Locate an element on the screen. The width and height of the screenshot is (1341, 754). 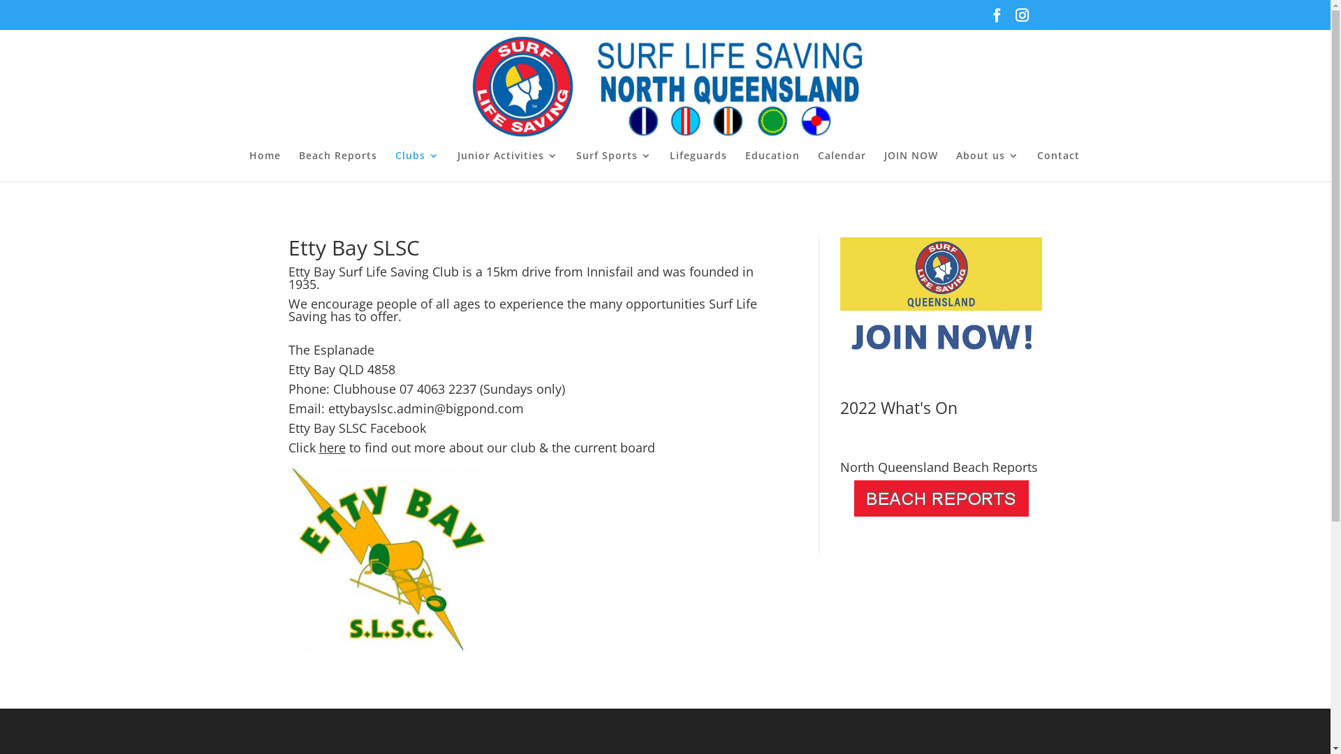
Lifeguards is located at coordinates (698, 166).